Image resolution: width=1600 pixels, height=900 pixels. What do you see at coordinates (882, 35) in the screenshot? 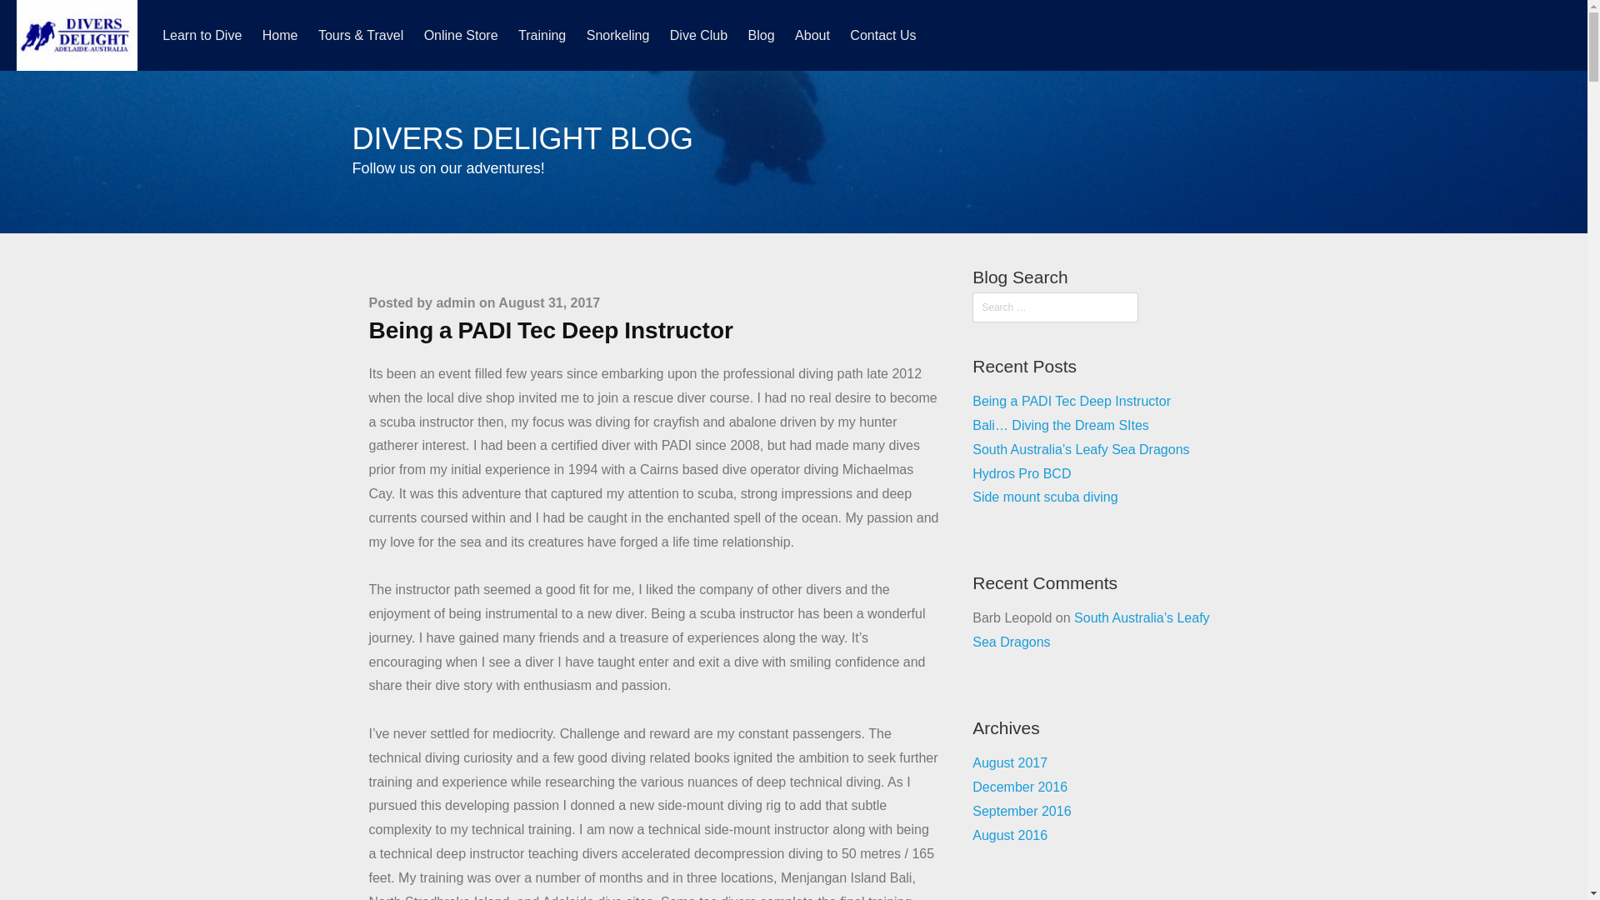
I see `Contact Us` at bounding box center [882, 35].